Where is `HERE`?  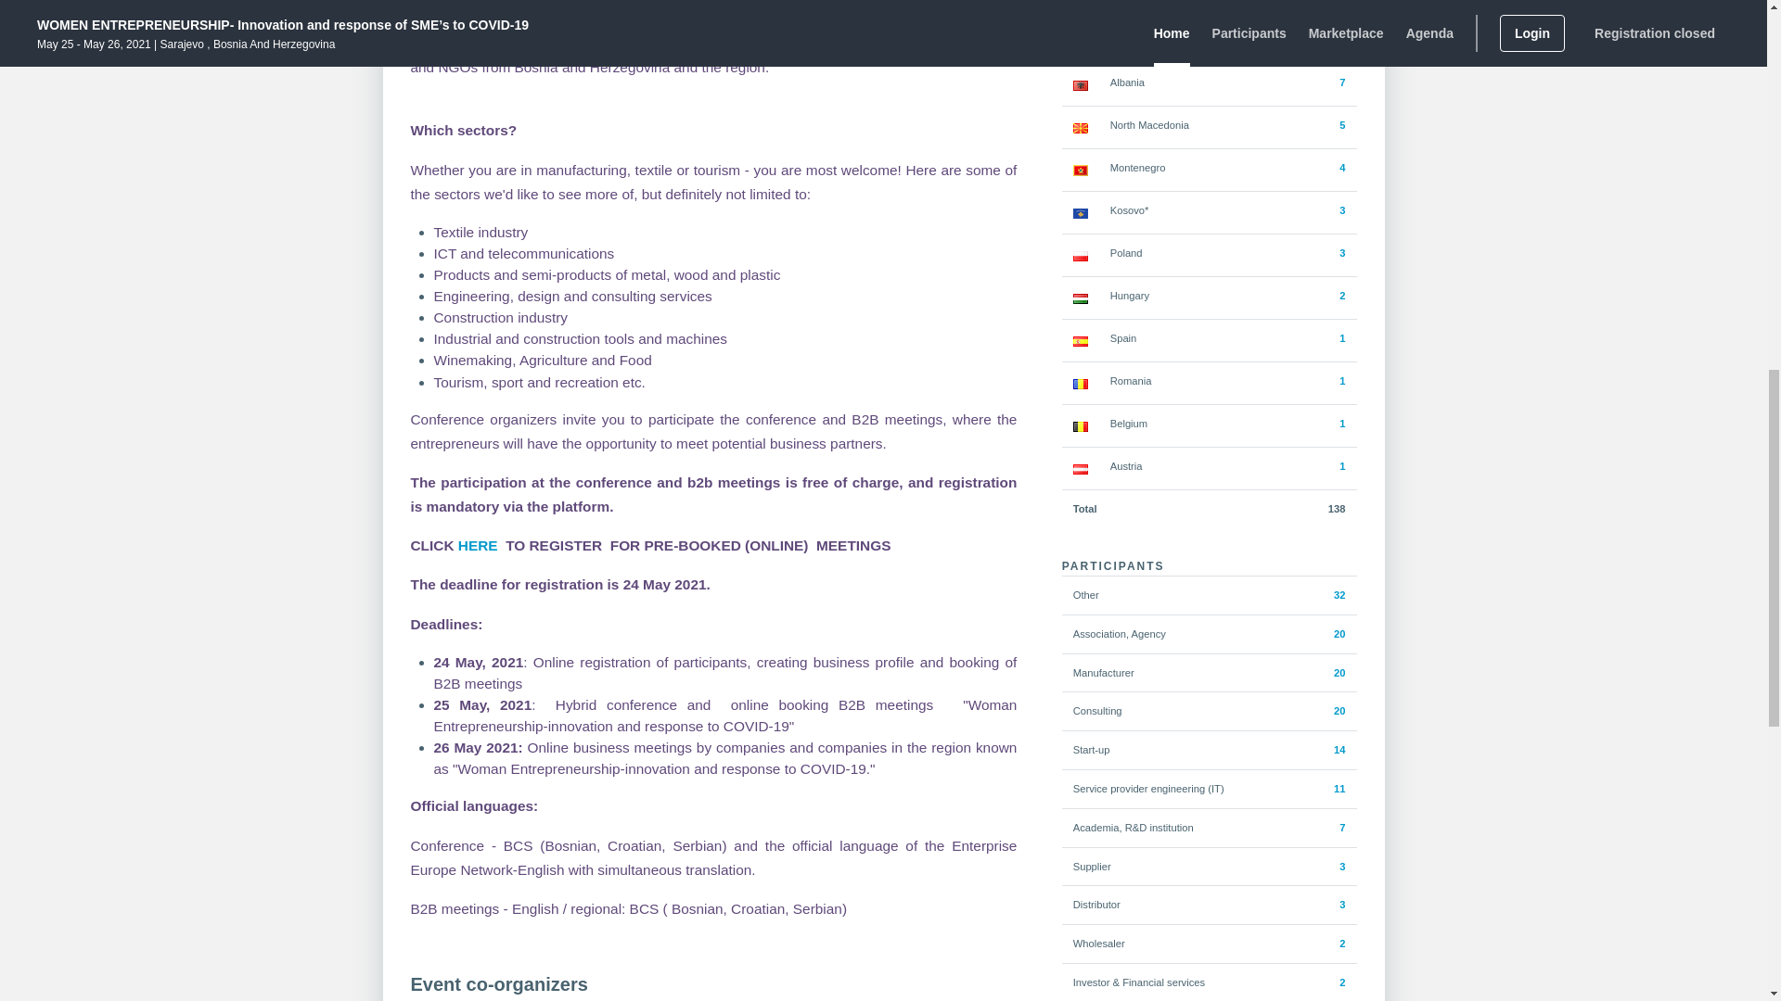
HERE is located at coordinates (476, 545).